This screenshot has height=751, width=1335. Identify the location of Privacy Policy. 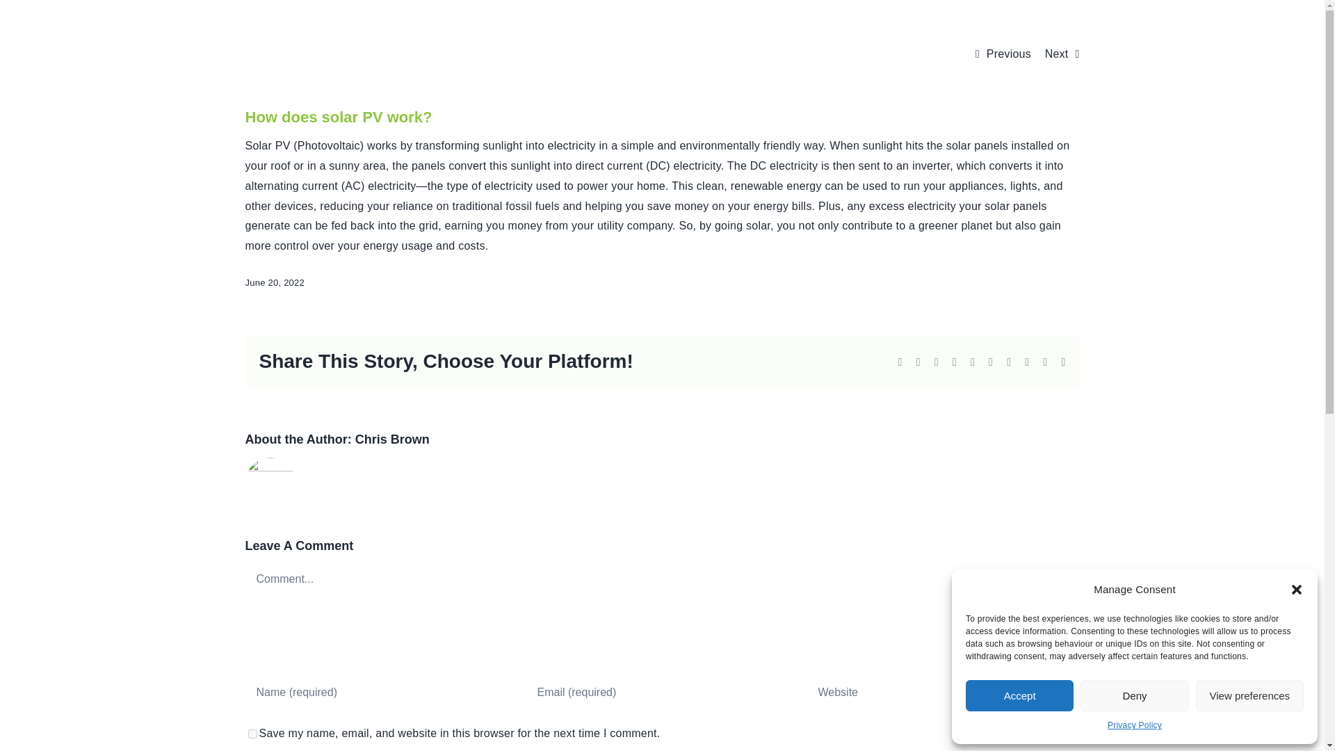
(1135, 726).